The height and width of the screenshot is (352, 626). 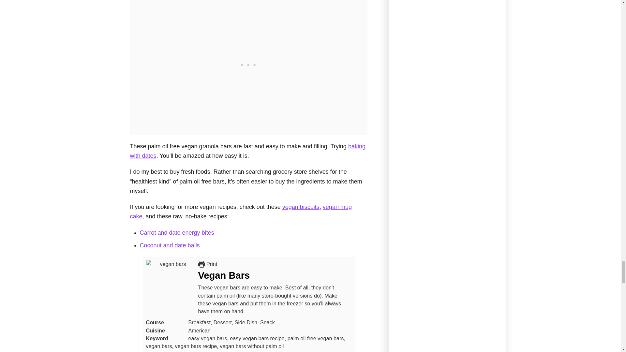 What do you see at coordinates (247, 151) in the screenshot?
I see `baking with dates` at bounding box center [247, 151].